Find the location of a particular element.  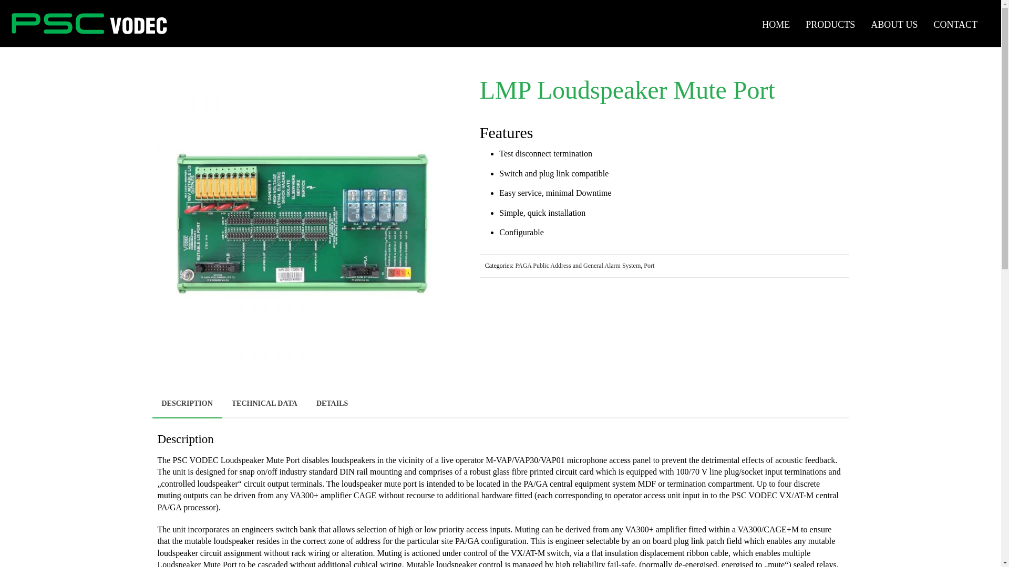

PRODUCTS is located at coordinates (830, 23).